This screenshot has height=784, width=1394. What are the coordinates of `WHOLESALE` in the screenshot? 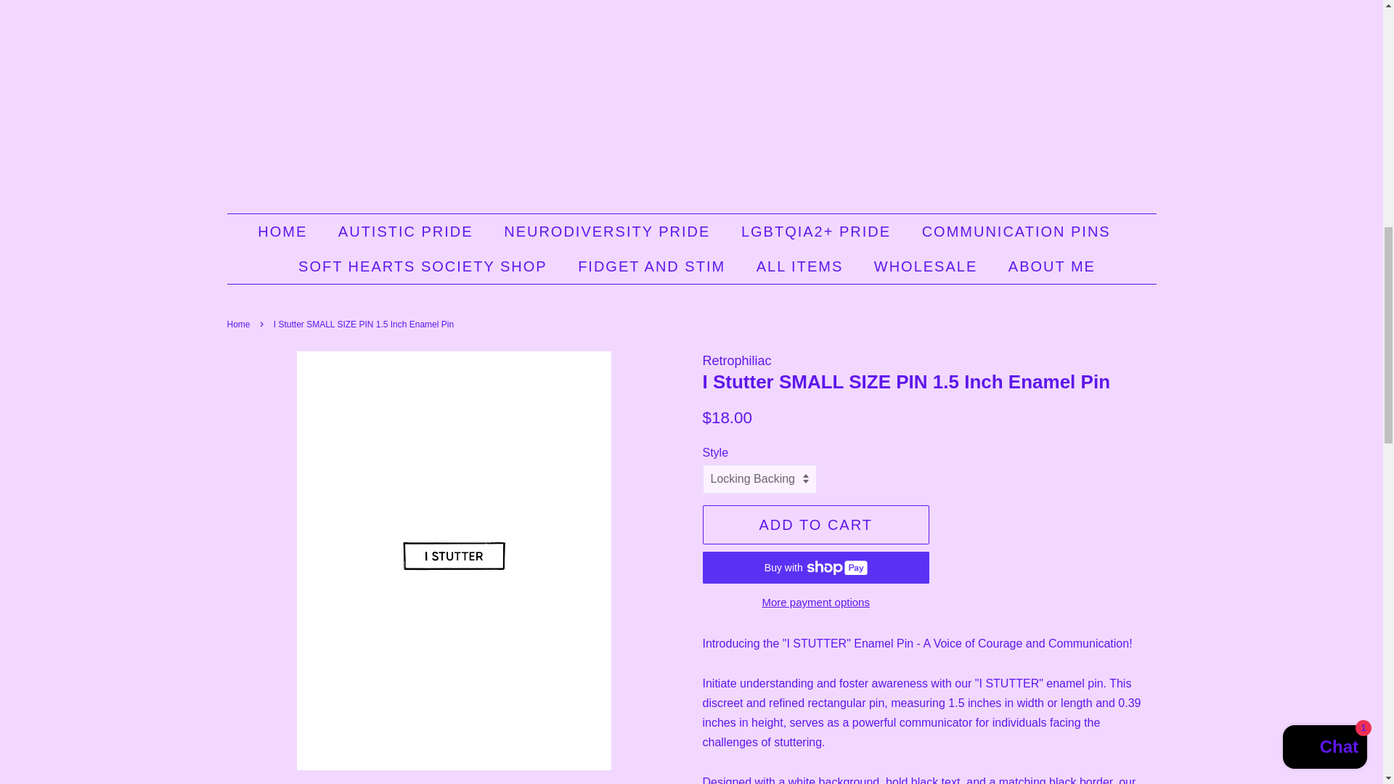 It's located at (926, 266).